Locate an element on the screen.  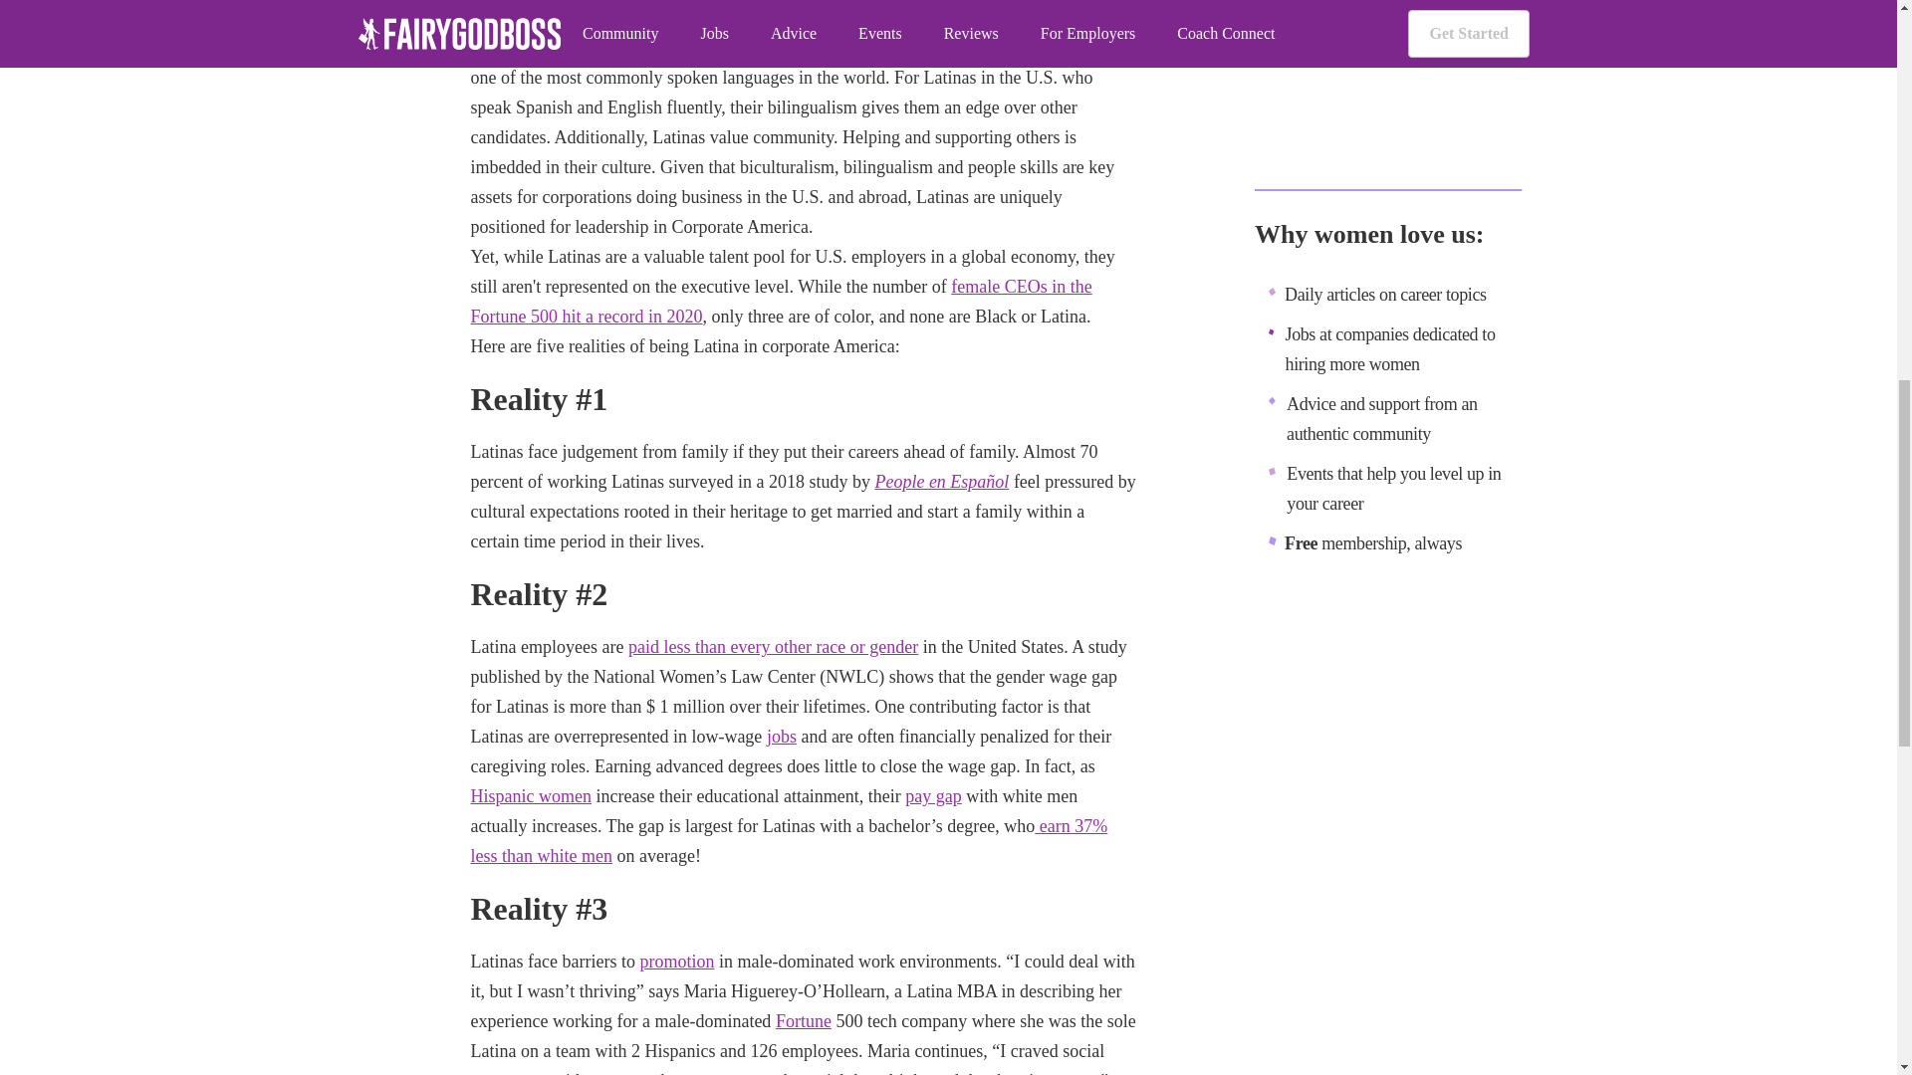
paid less than every other race or gender is located at coordinates (773, 647).